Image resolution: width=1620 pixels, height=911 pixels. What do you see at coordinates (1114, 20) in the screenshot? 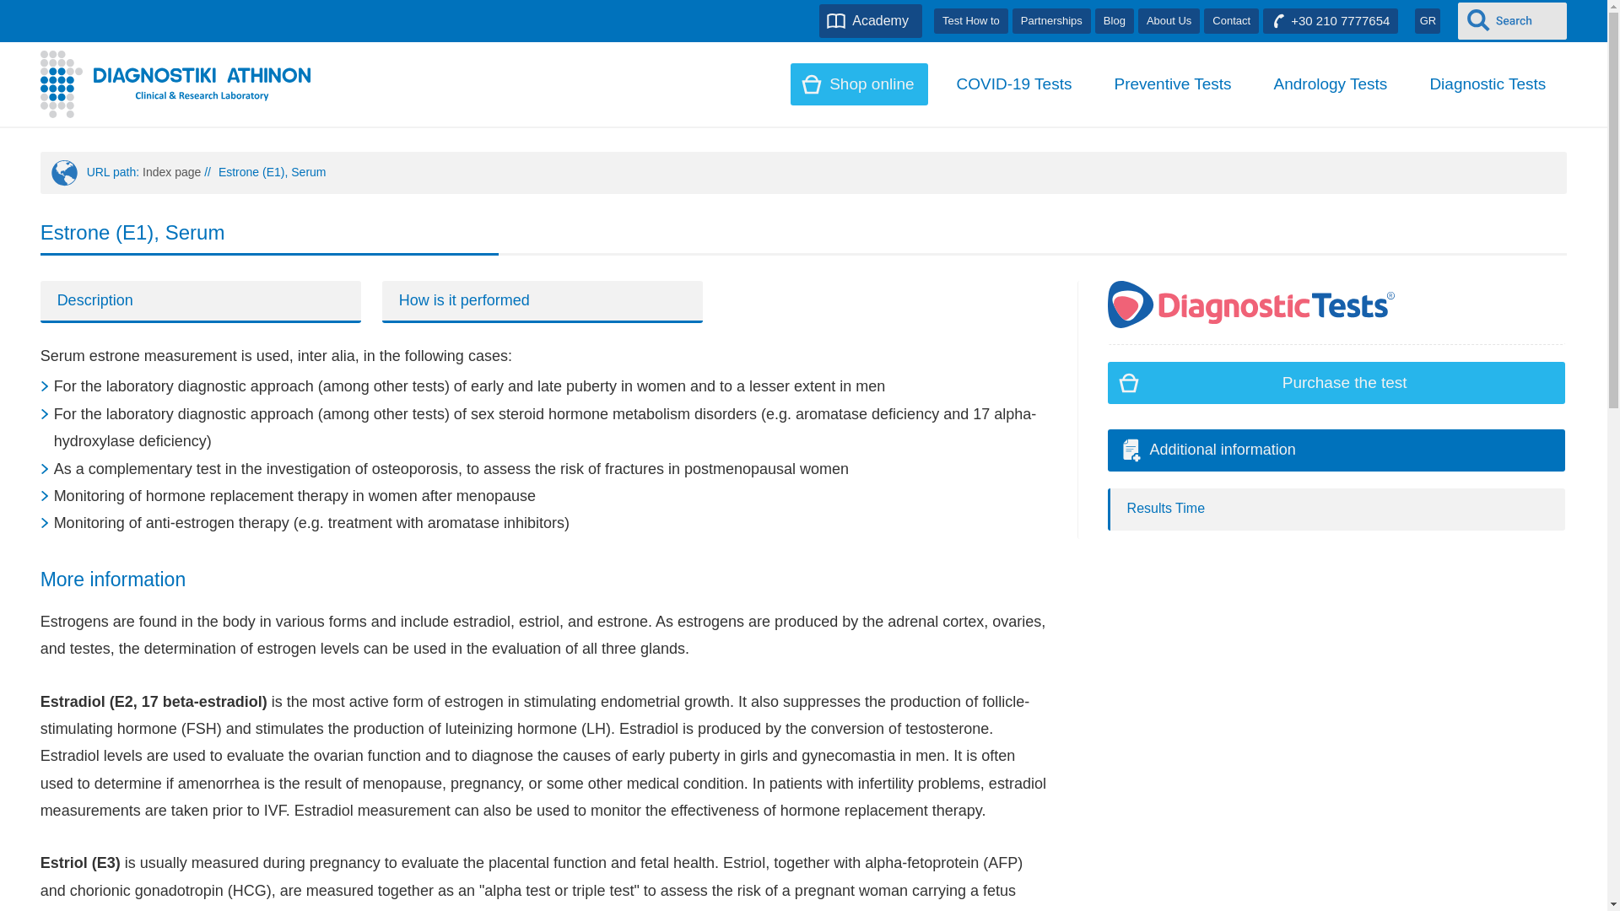
I see `Blog` at bounding box center [1114, 20].